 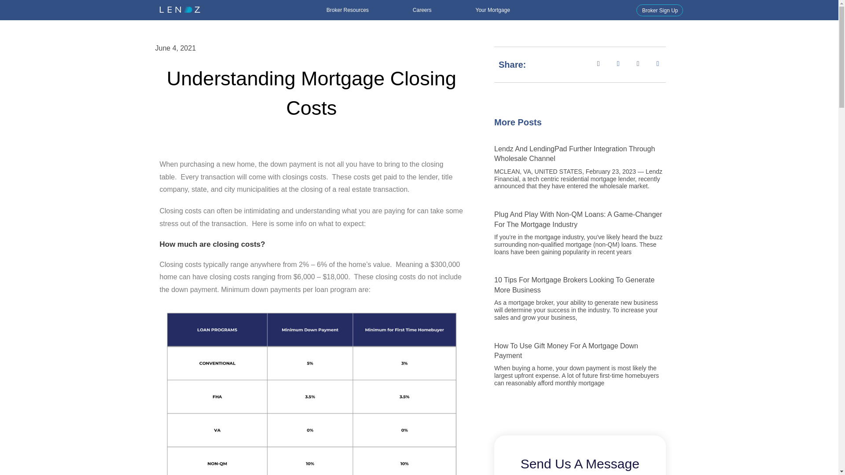 What do you see at coordinates (347, 10) in the screenshot?
I see `Broker Resources` at bounding box center [347, 10].